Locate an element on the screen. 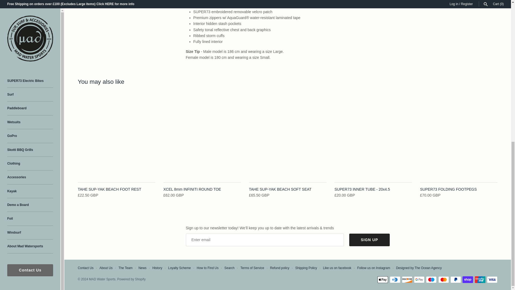 The width and height of the screenshot is (515, 290). Mastercard is located at coordinates (444, 280).